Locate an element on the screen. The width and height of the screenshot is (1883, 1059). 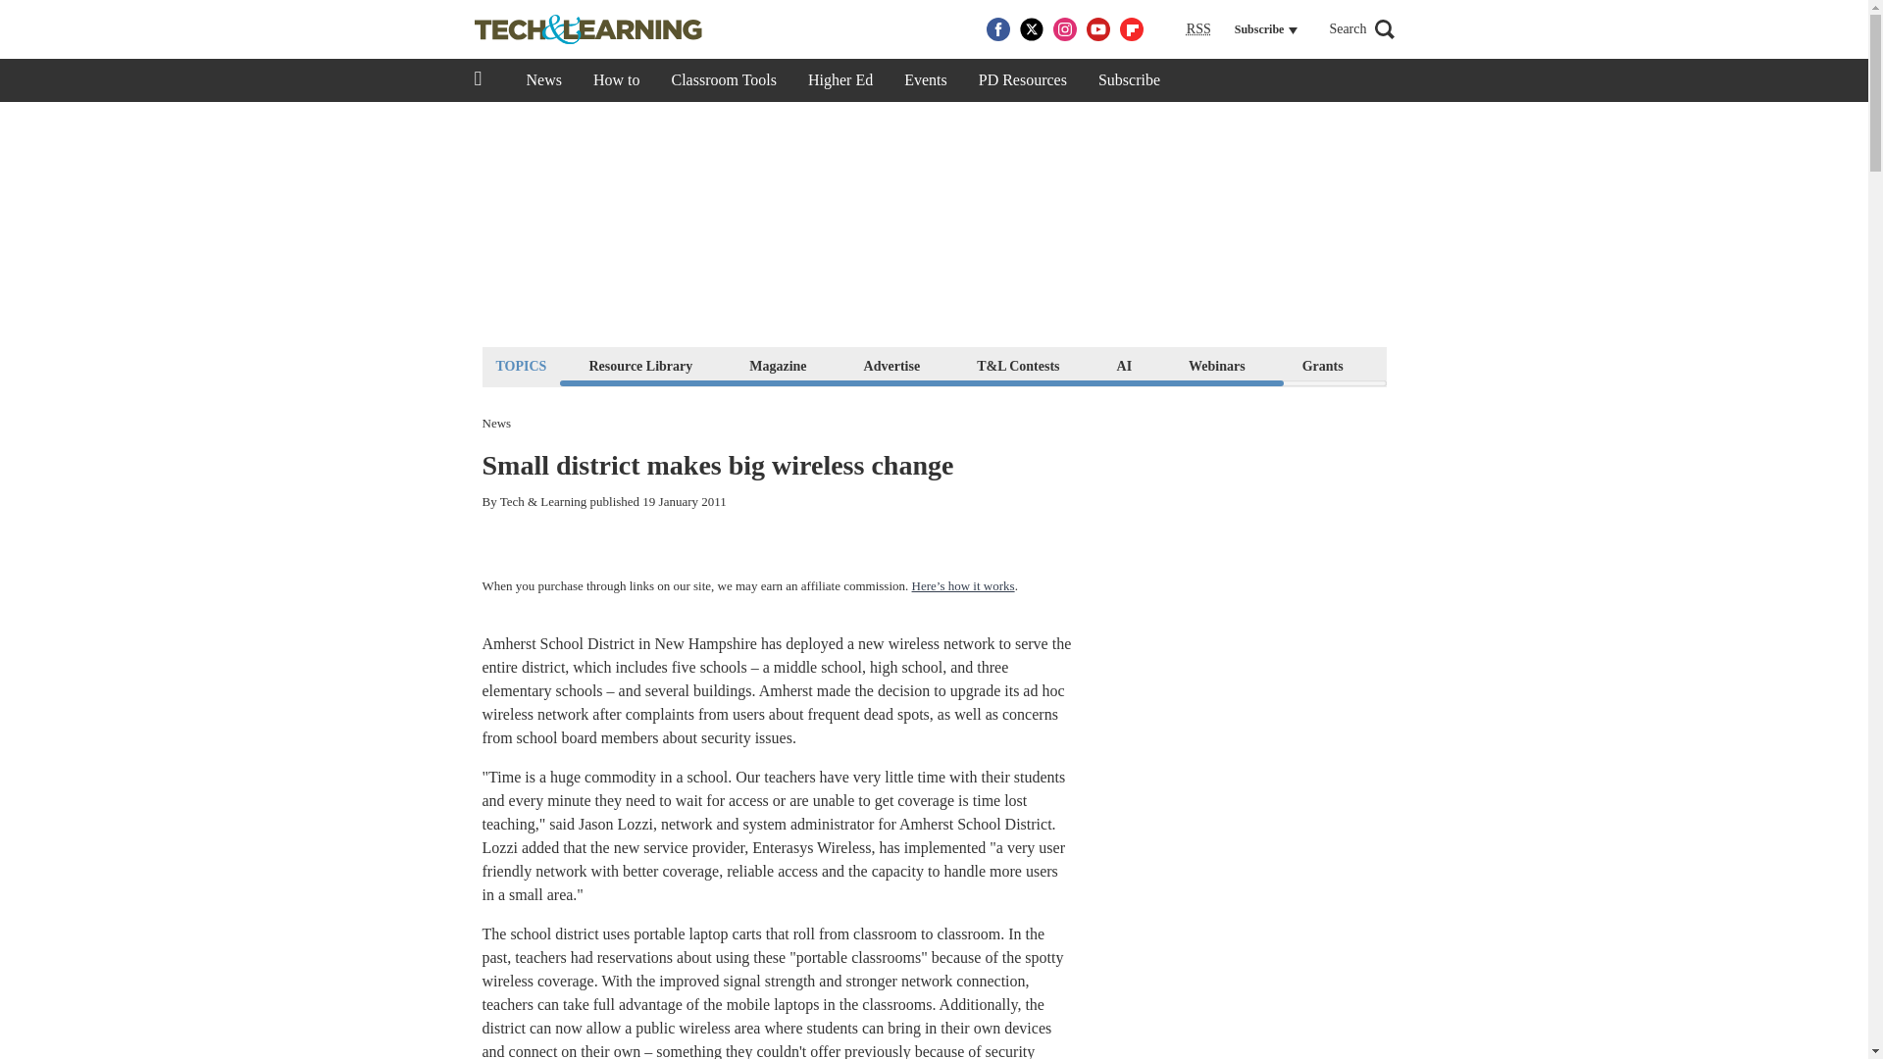
Resource Library is located at coordinates (639, 365).